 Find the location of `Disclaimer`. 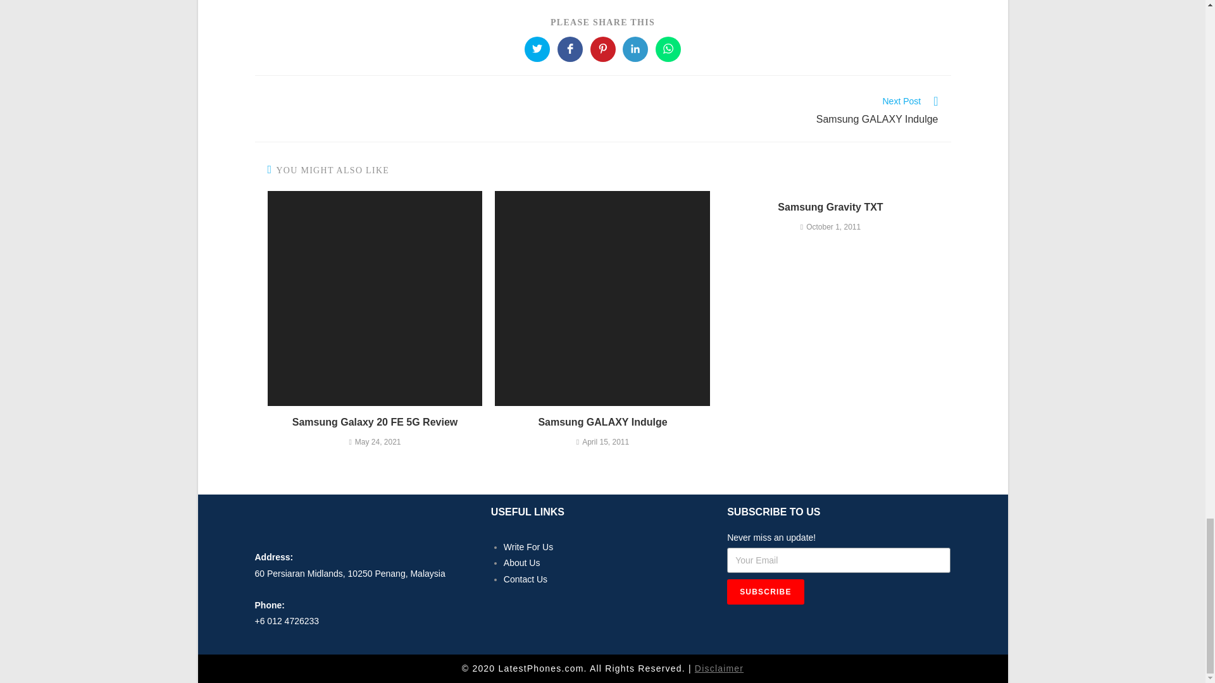

Disclaimer is located at coordinates (525, 579).